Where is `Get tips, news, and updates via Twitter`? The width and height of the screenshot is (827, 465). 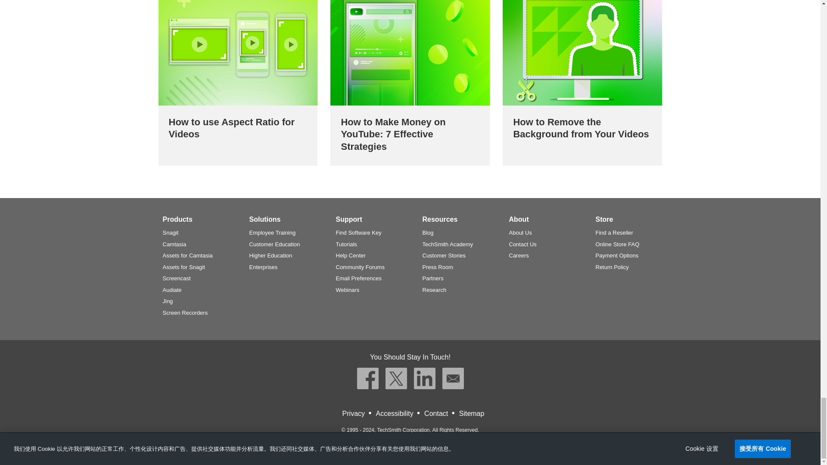 Get tips, news, and updates via Twitter is located at coordinates (396, 378).